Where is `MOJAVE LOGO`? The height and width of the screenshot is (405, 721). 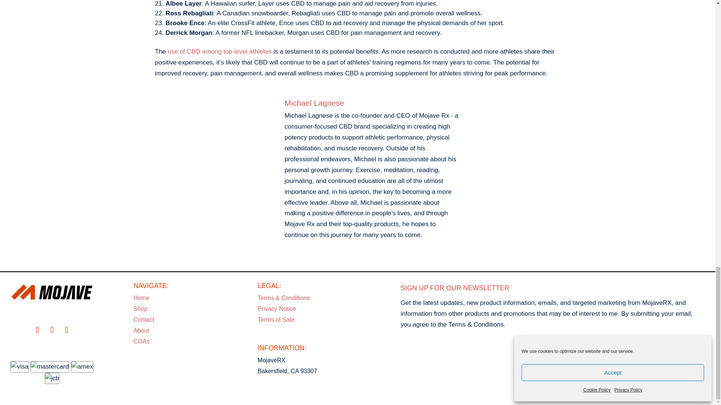 MOJAVE LOGO is located at coordinates (52, 292).